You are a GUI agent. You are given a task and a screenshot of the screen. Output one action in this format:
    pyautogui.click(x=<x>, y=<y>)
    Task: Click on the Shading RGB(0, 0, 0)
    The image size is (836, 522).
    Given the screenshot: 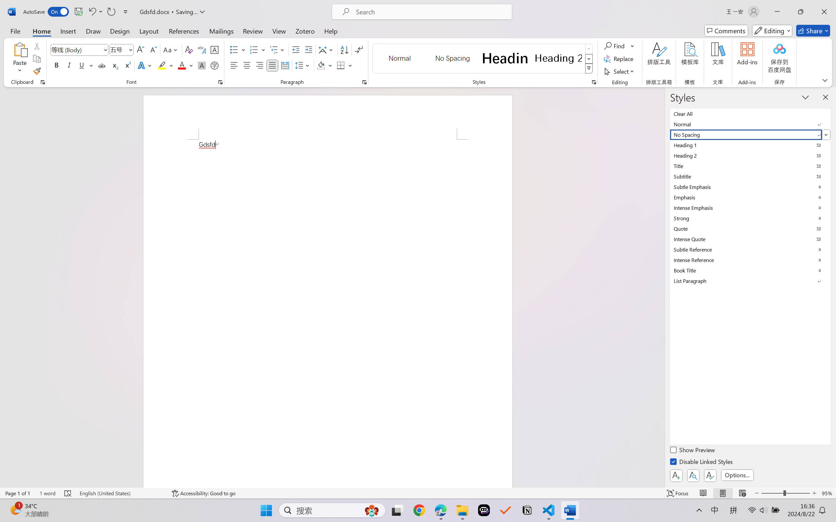 What is the action you would take?
    pyautogui.click(x=321, y=65)
    